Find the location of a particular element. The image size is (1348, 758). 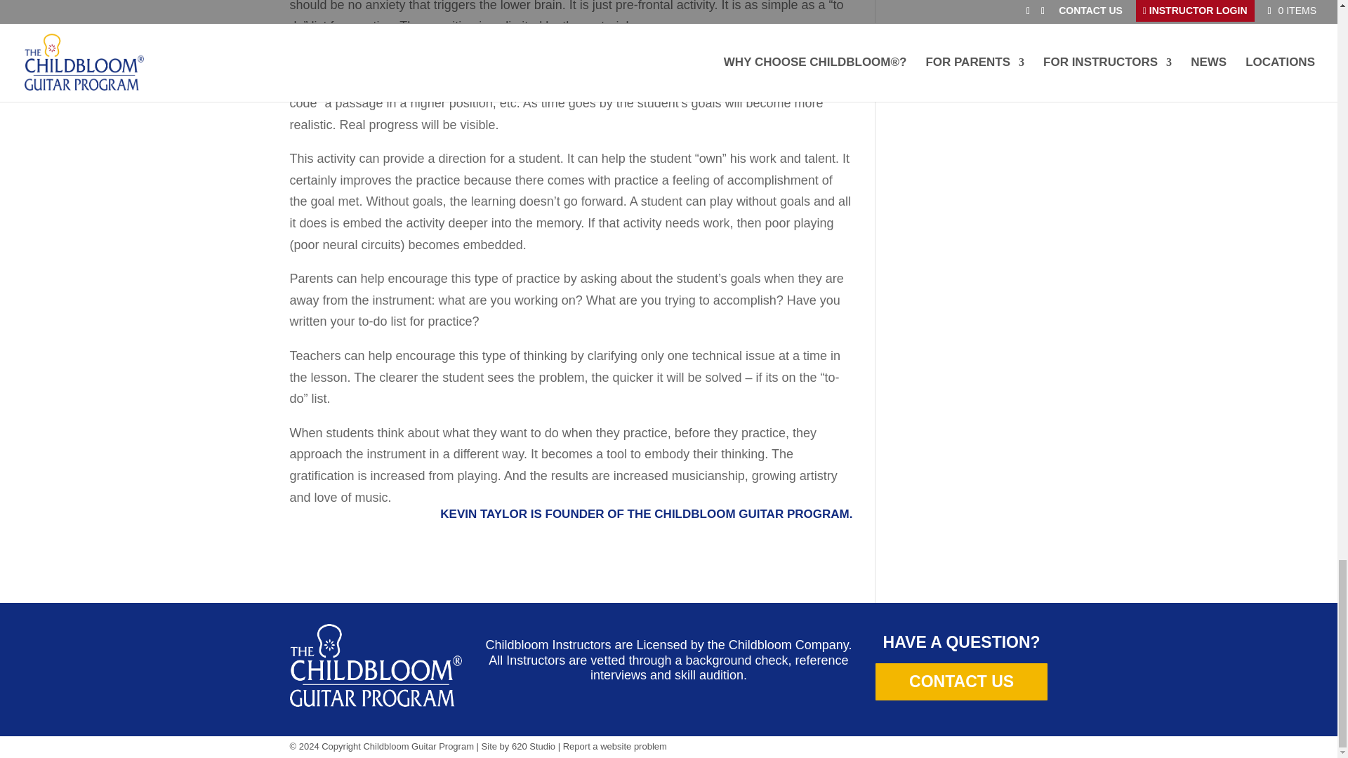

childbloom-logo-white is located at coordinates (376, 665).